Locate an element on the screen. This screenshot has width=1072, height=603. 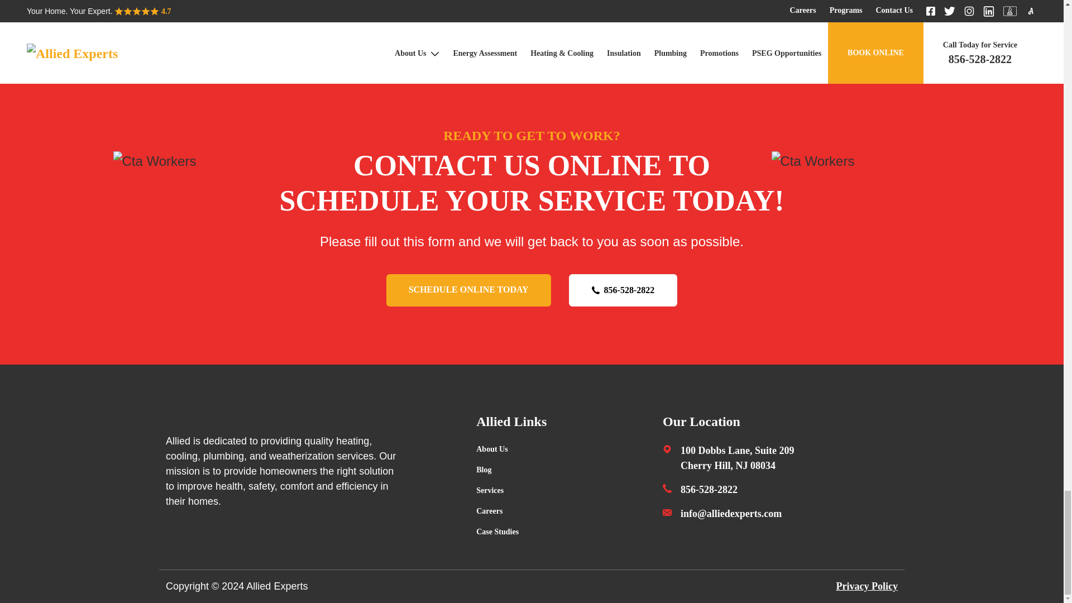
Blog is located at coordinates (484, 470).